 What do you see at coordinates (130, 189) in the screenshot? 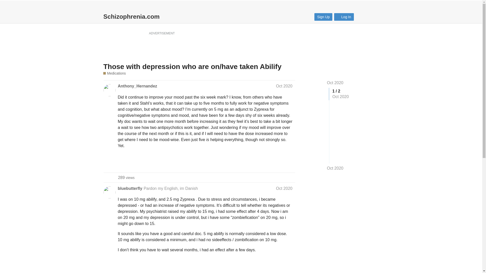
I see `bluebutterfly` at bounding box center [130, 189].